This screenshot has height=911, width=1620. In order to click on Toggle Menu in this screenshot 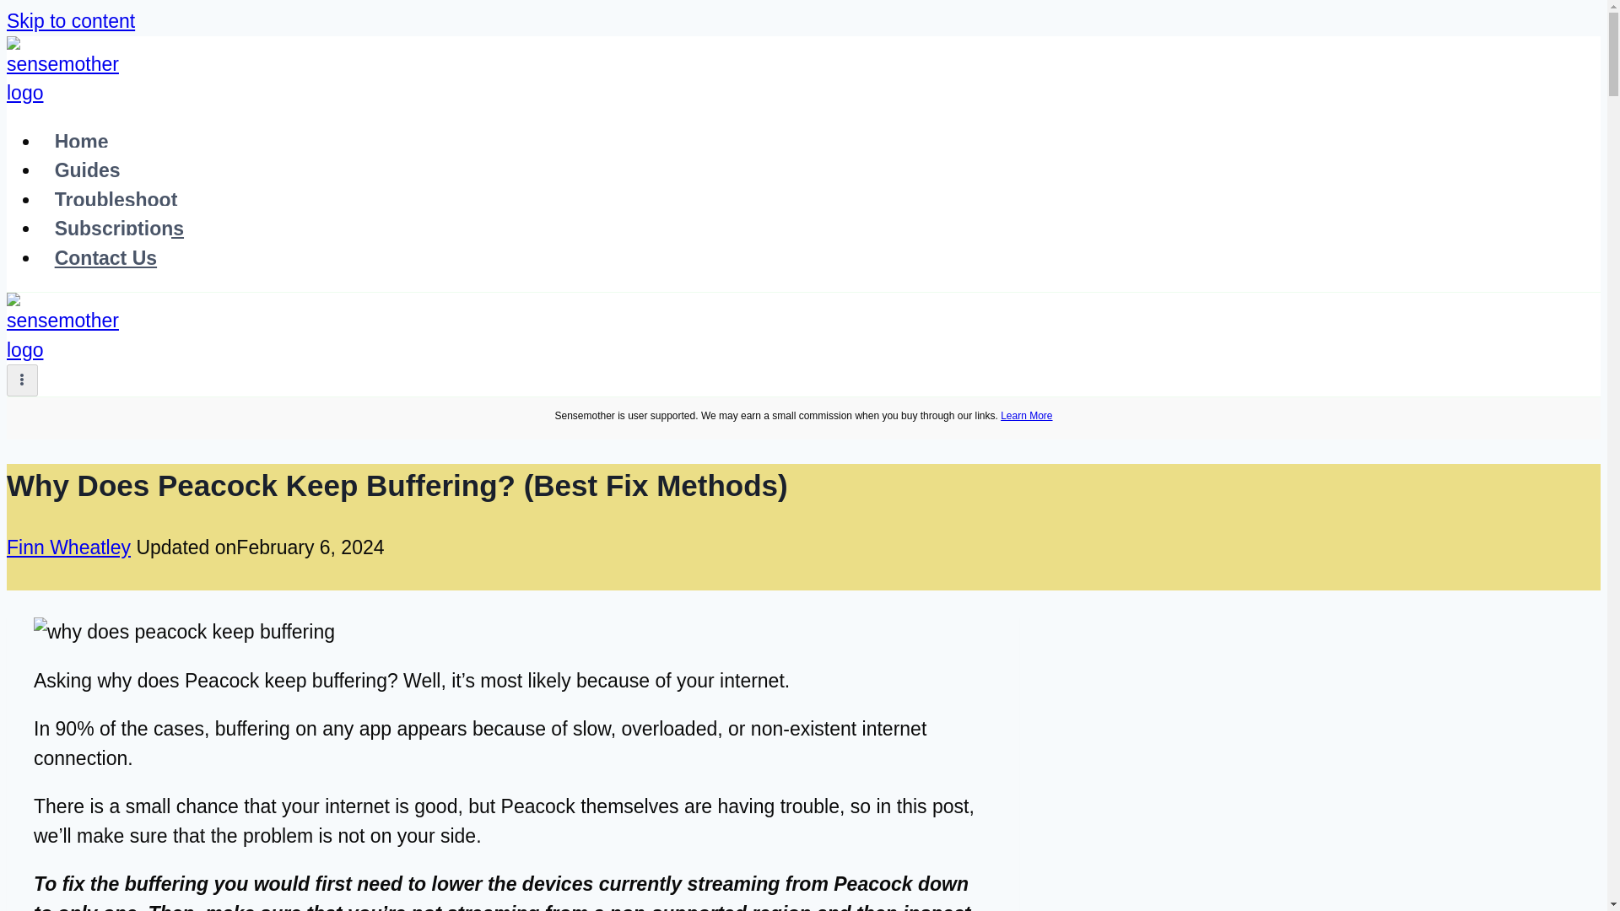, I will do `click(22, 379)`.